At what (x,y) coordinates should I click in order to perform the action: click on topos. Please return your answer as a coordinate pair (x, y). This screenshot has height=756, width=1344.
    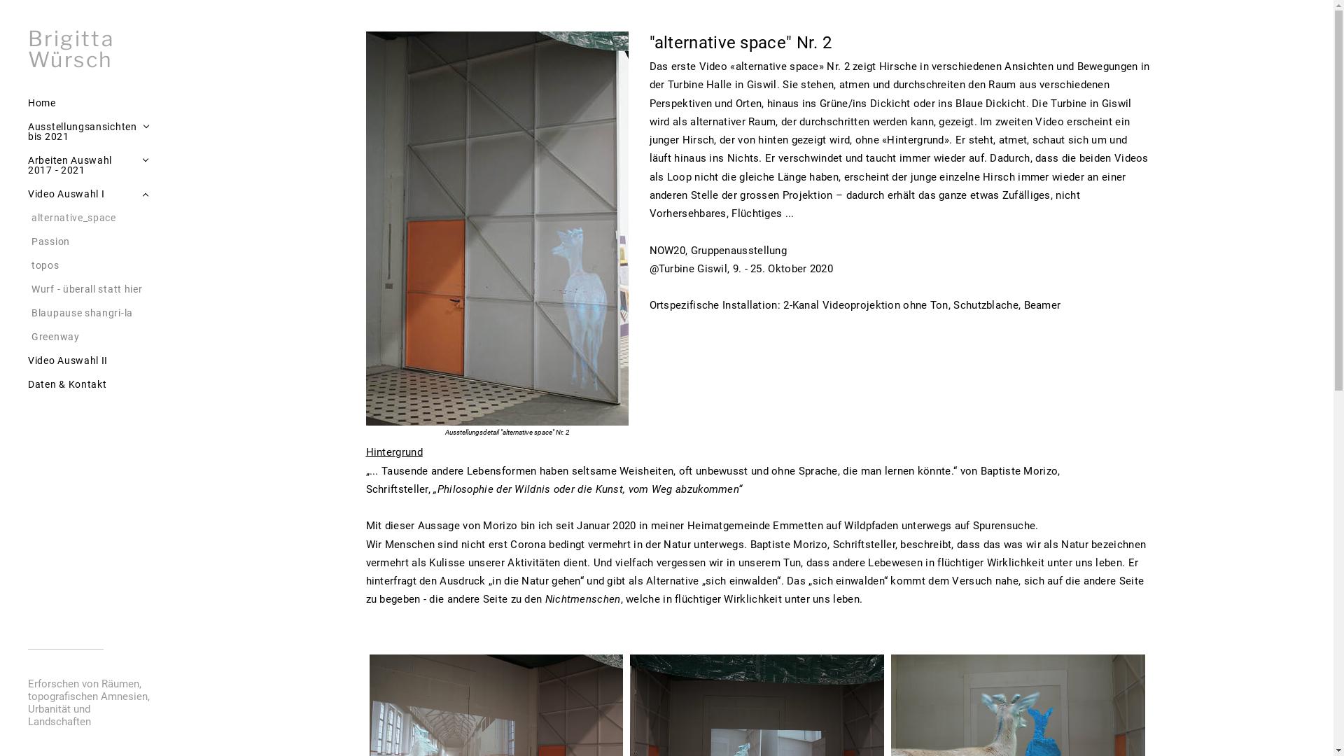
    Looking at the image, I should click on (92, 265).